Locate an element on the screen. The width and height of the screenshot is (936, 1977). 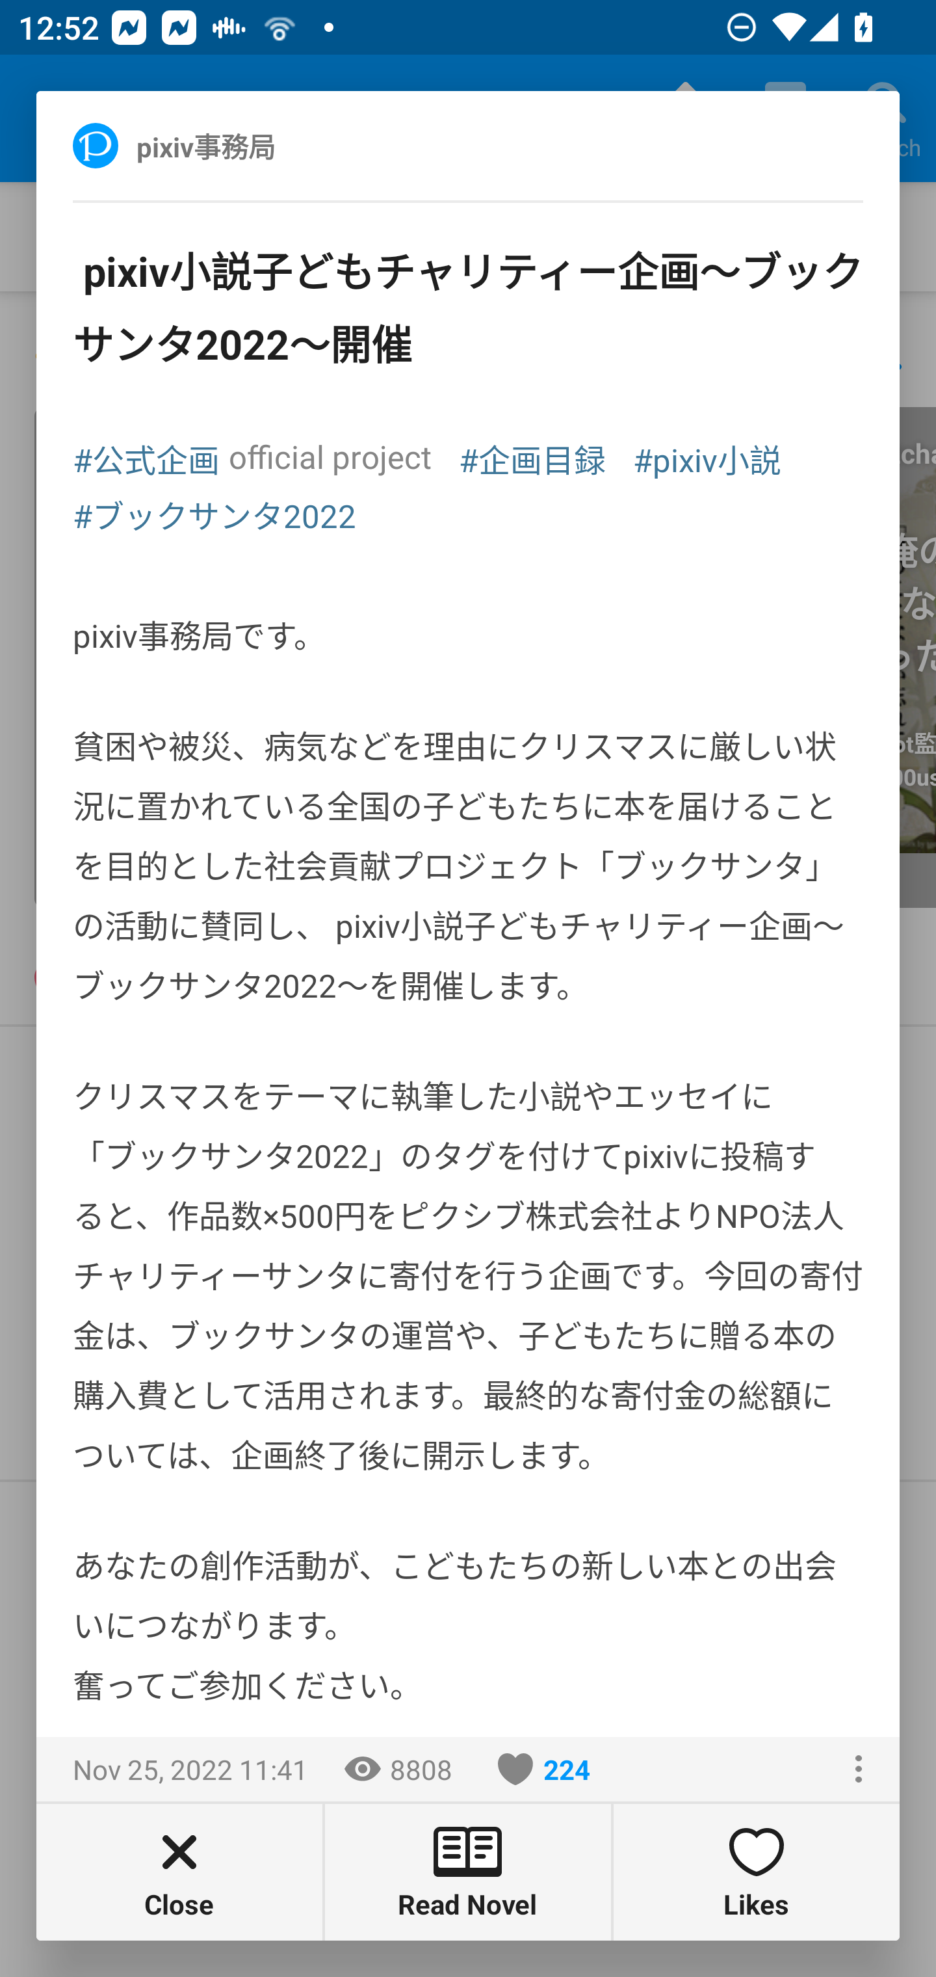
#公式企画 is located at coordinates (146, 458).